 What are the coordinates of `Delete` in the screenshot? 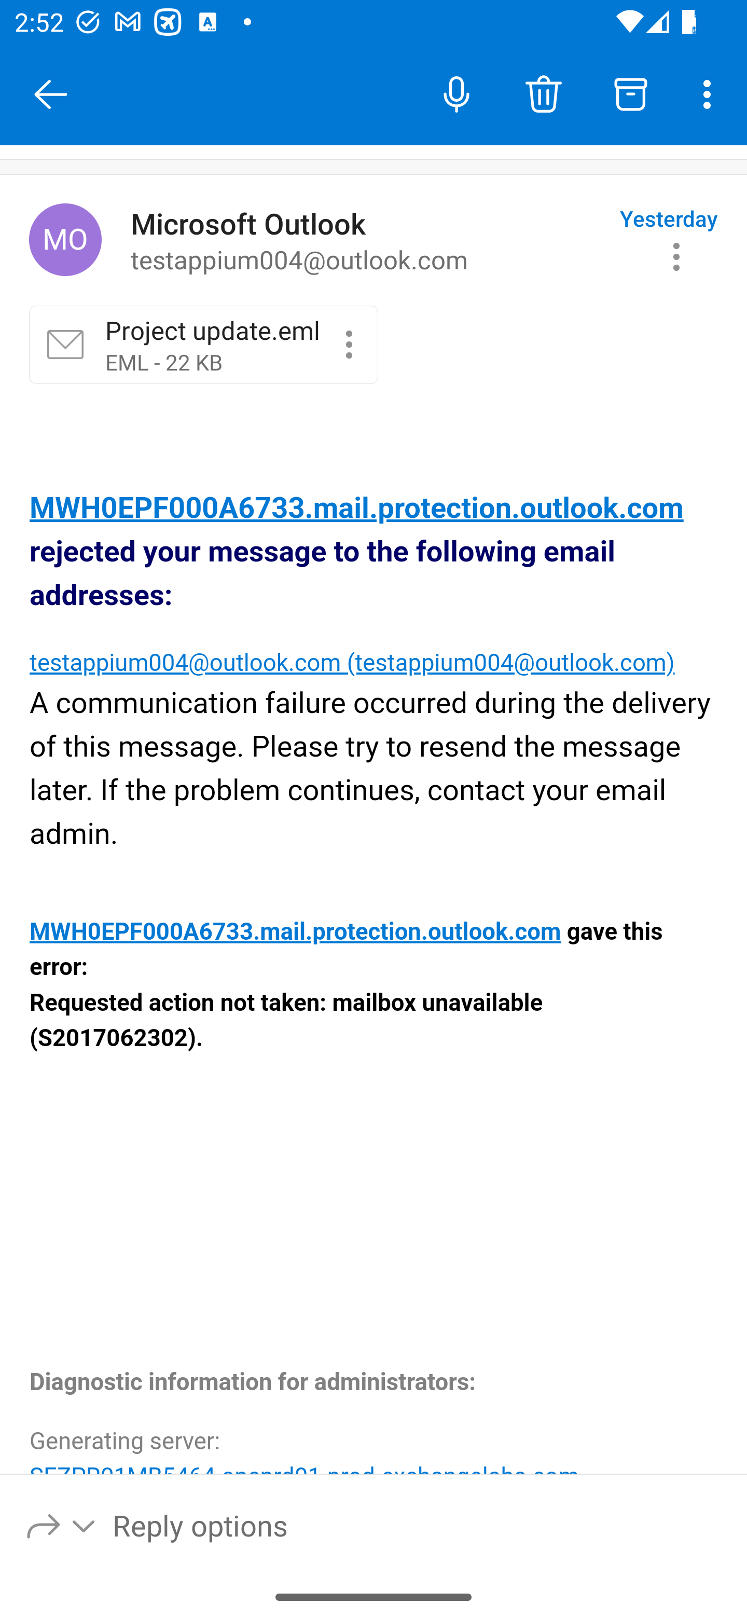 It's located at (543, 93).